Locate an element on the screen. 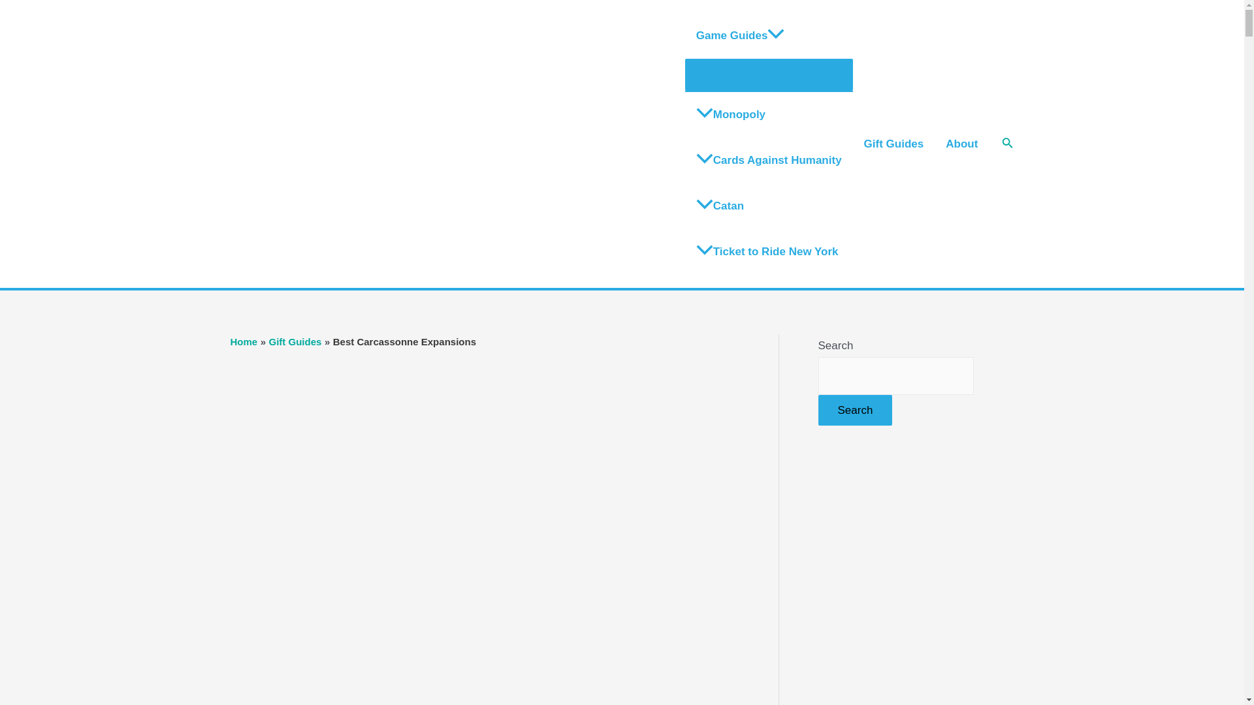  Home is located at coordinates (243, 342).